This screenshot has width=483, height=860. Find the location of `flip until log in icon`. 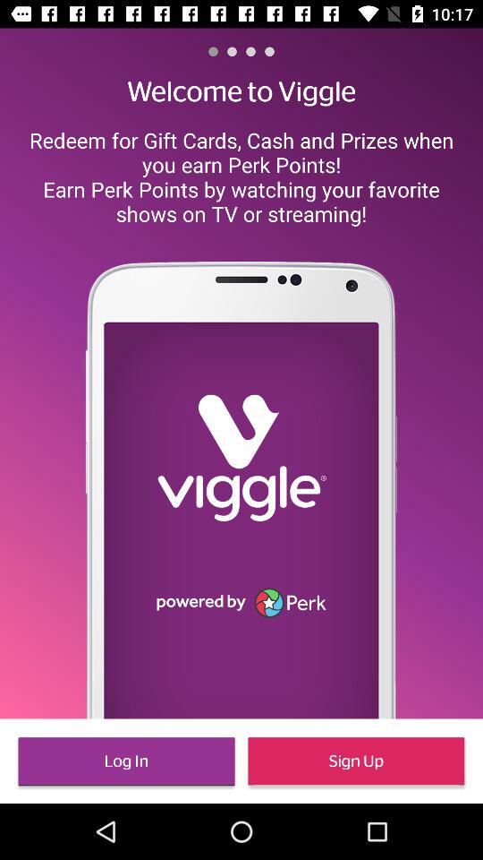

flip until log in icon is located at coordinates (126, 761).